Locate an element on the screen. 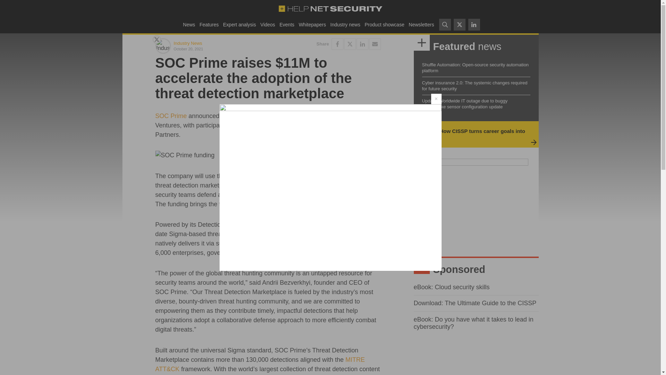 This screenshot has width=666, height=375. Videos is located at coordinates (267, 24).